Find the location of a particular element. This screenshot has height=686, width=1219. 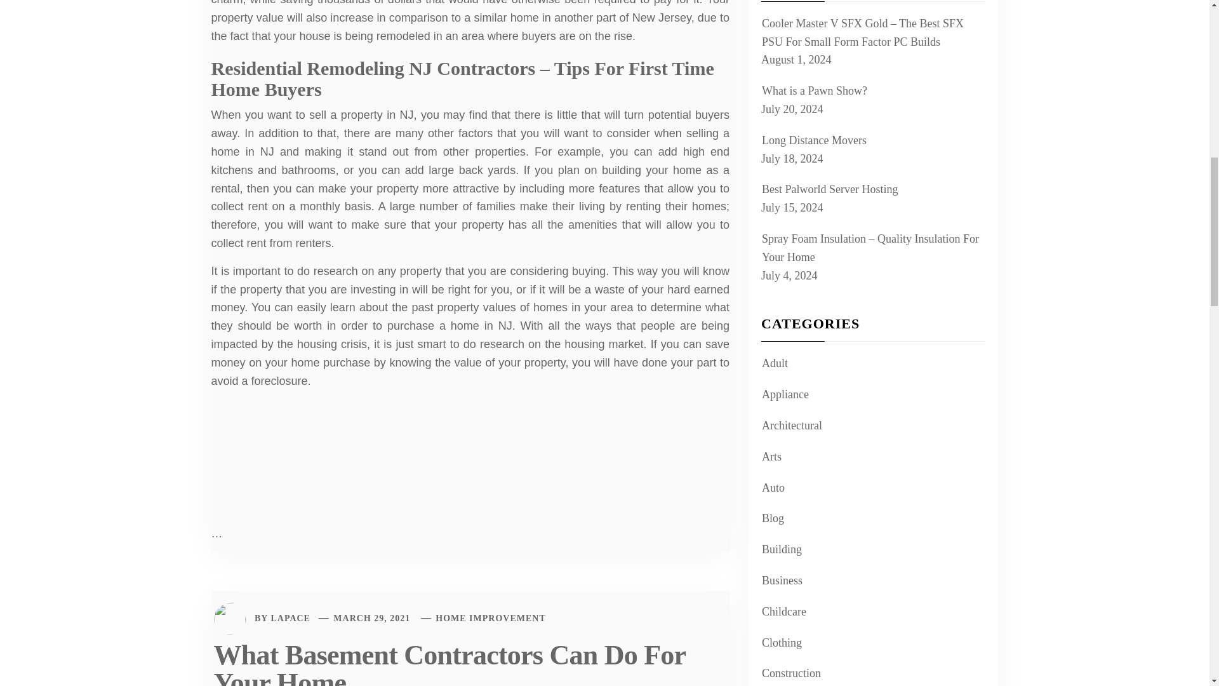

MARCH 29, 2021 is located at coordinates (371, 617).